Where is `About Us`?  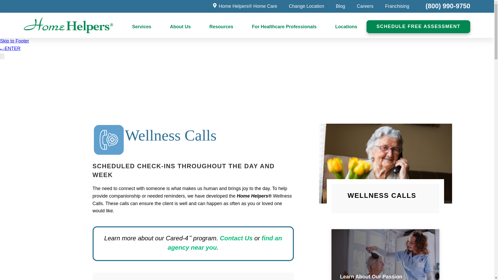
About Us is located at coordinates (180, 27).